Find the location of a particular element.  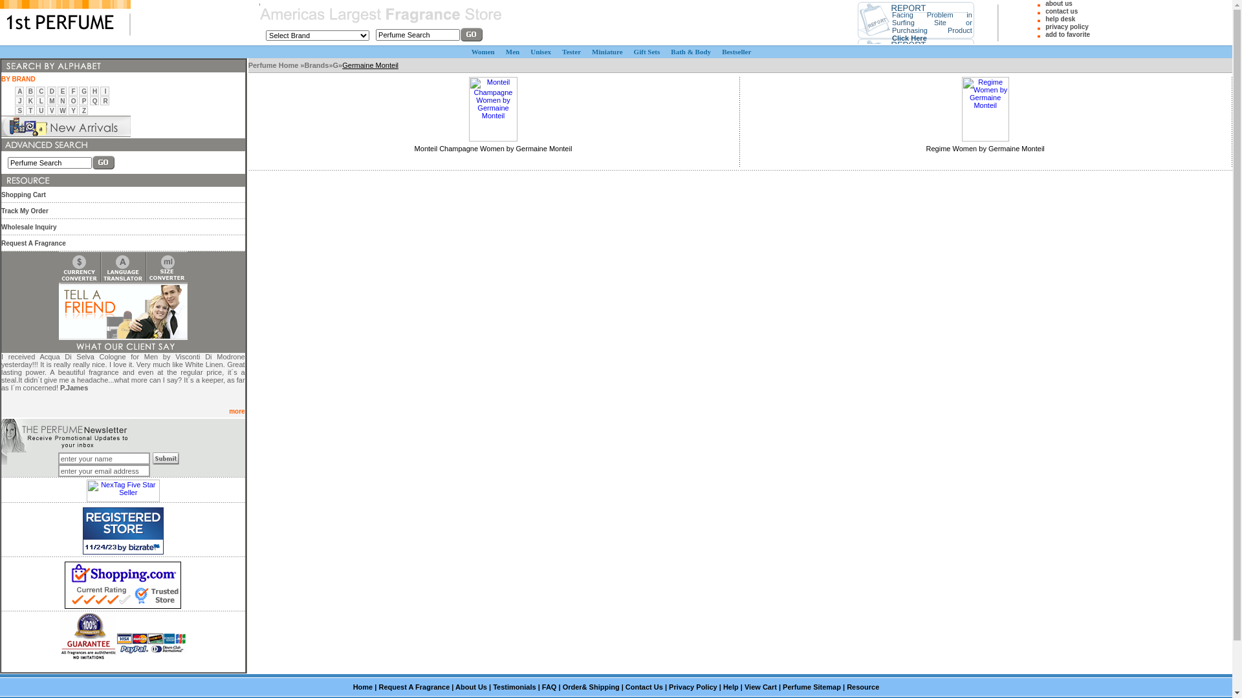

N is located at coordinates (62, 101).